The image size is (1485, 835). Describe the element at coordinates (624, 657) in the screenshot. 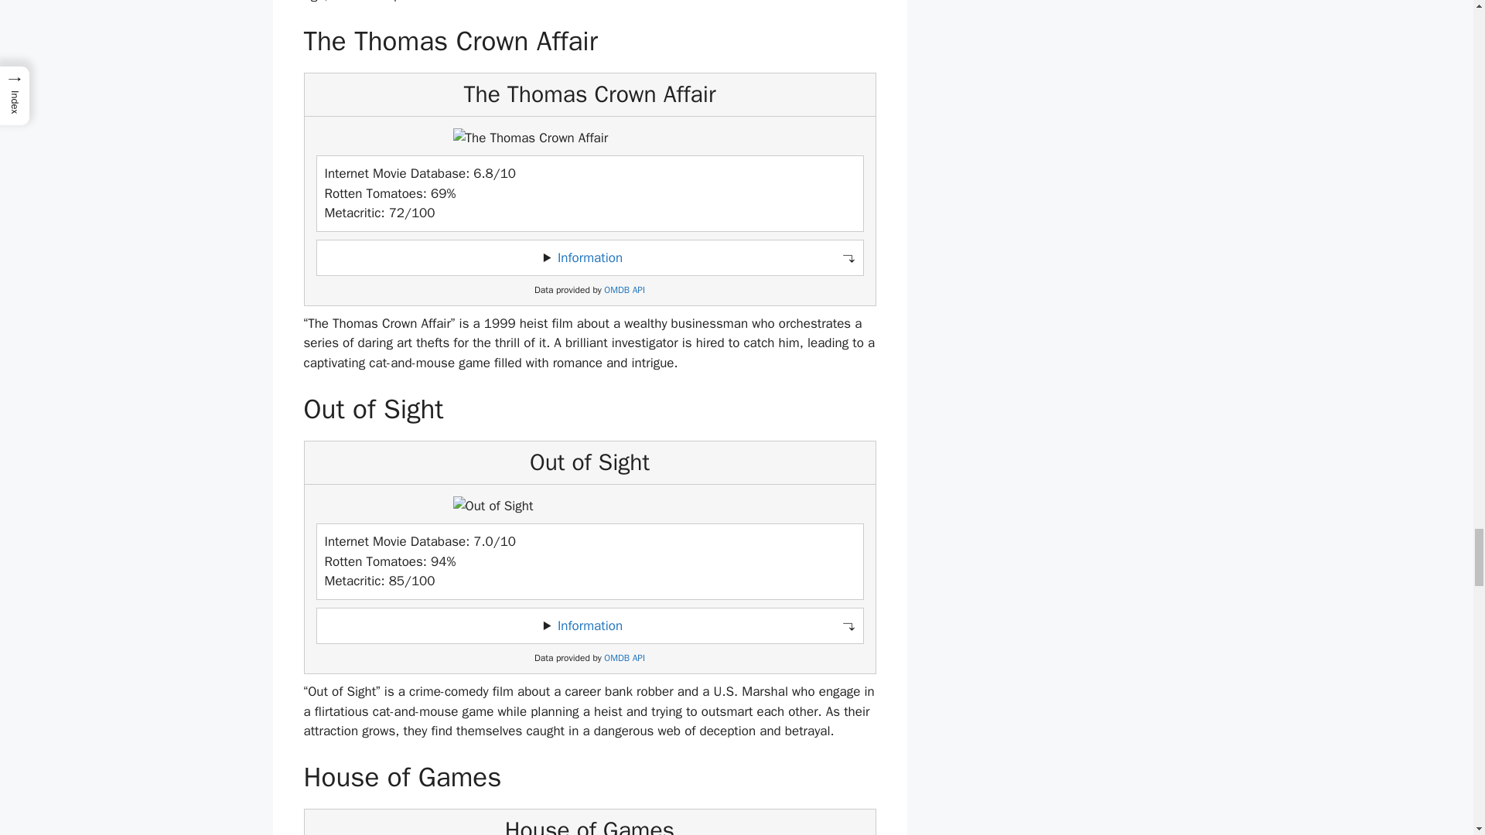

I see `OMDB API` at that location.